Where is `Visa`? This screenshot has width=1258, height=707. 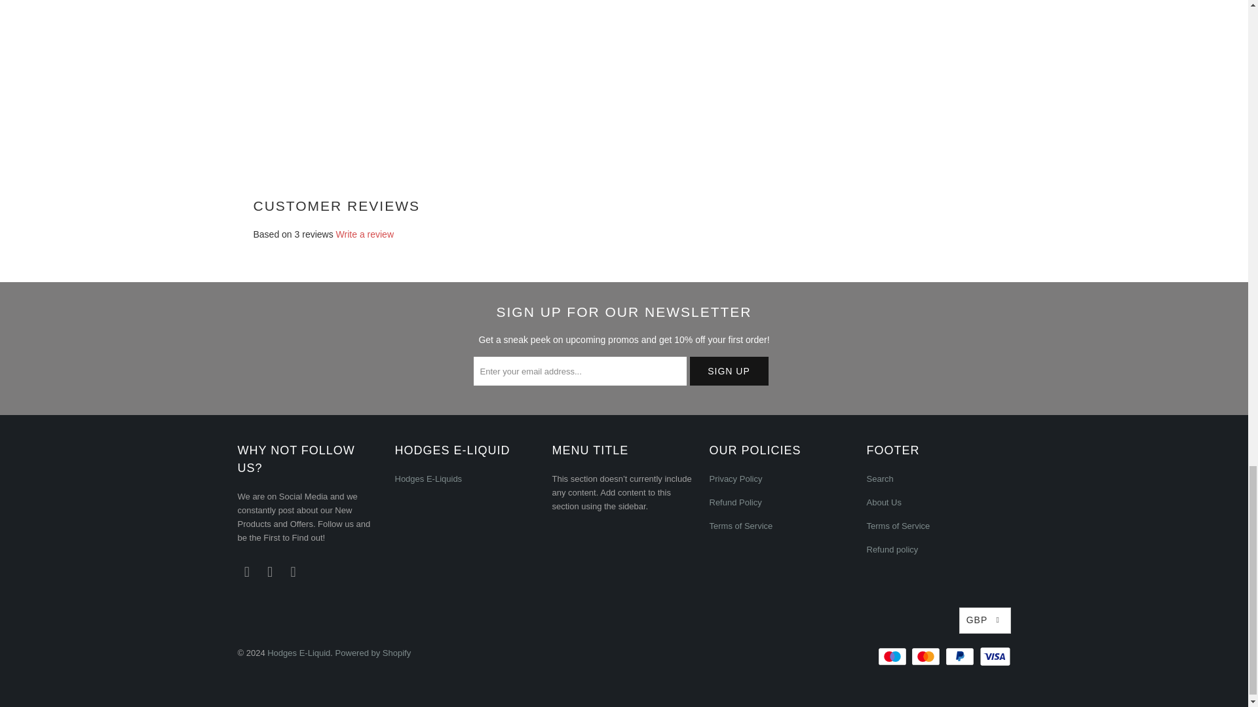
Visa is located at coordinates (994, 657).